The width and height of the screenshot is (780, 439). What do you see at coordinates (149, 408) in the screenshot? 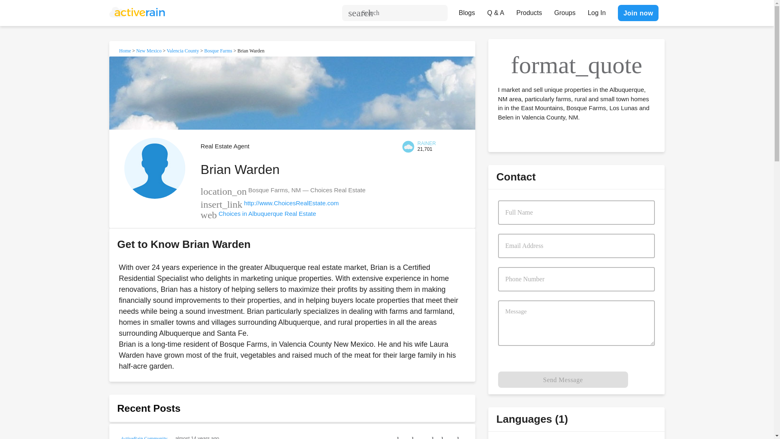
I see `Recent Posts` at bounding box center [149, 408].